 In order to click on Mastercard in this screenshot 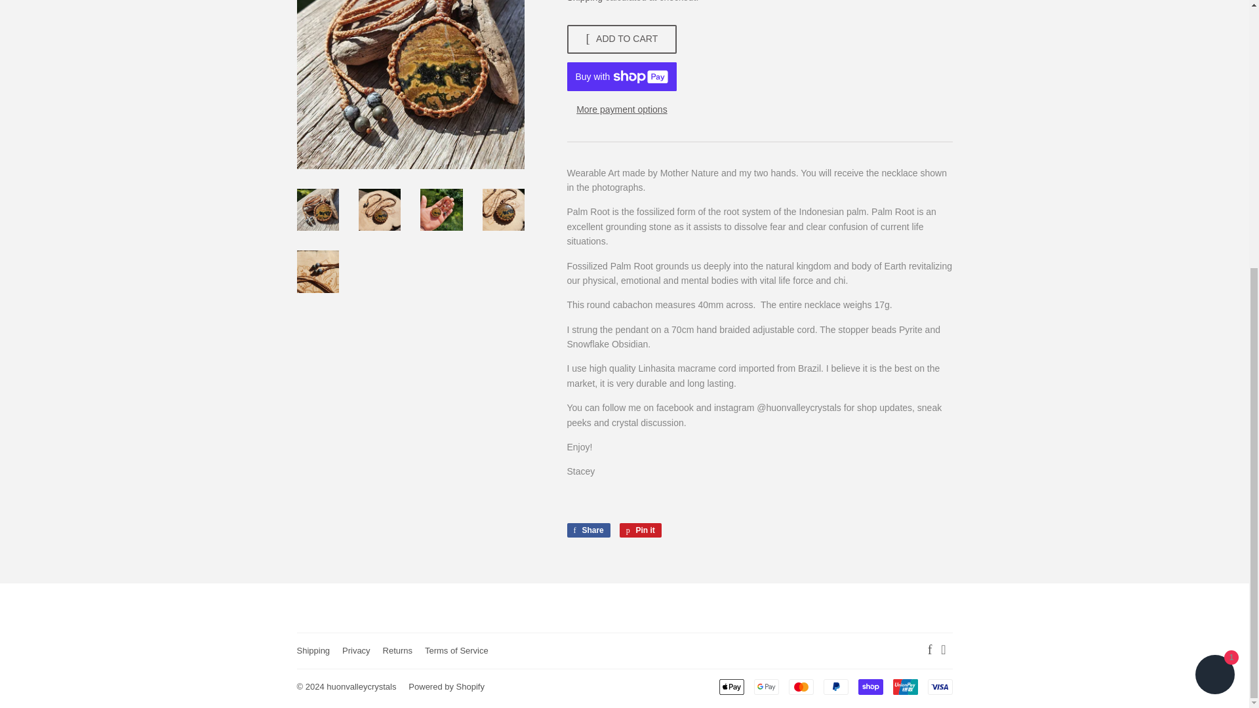, I will do `click(446, 687)`.